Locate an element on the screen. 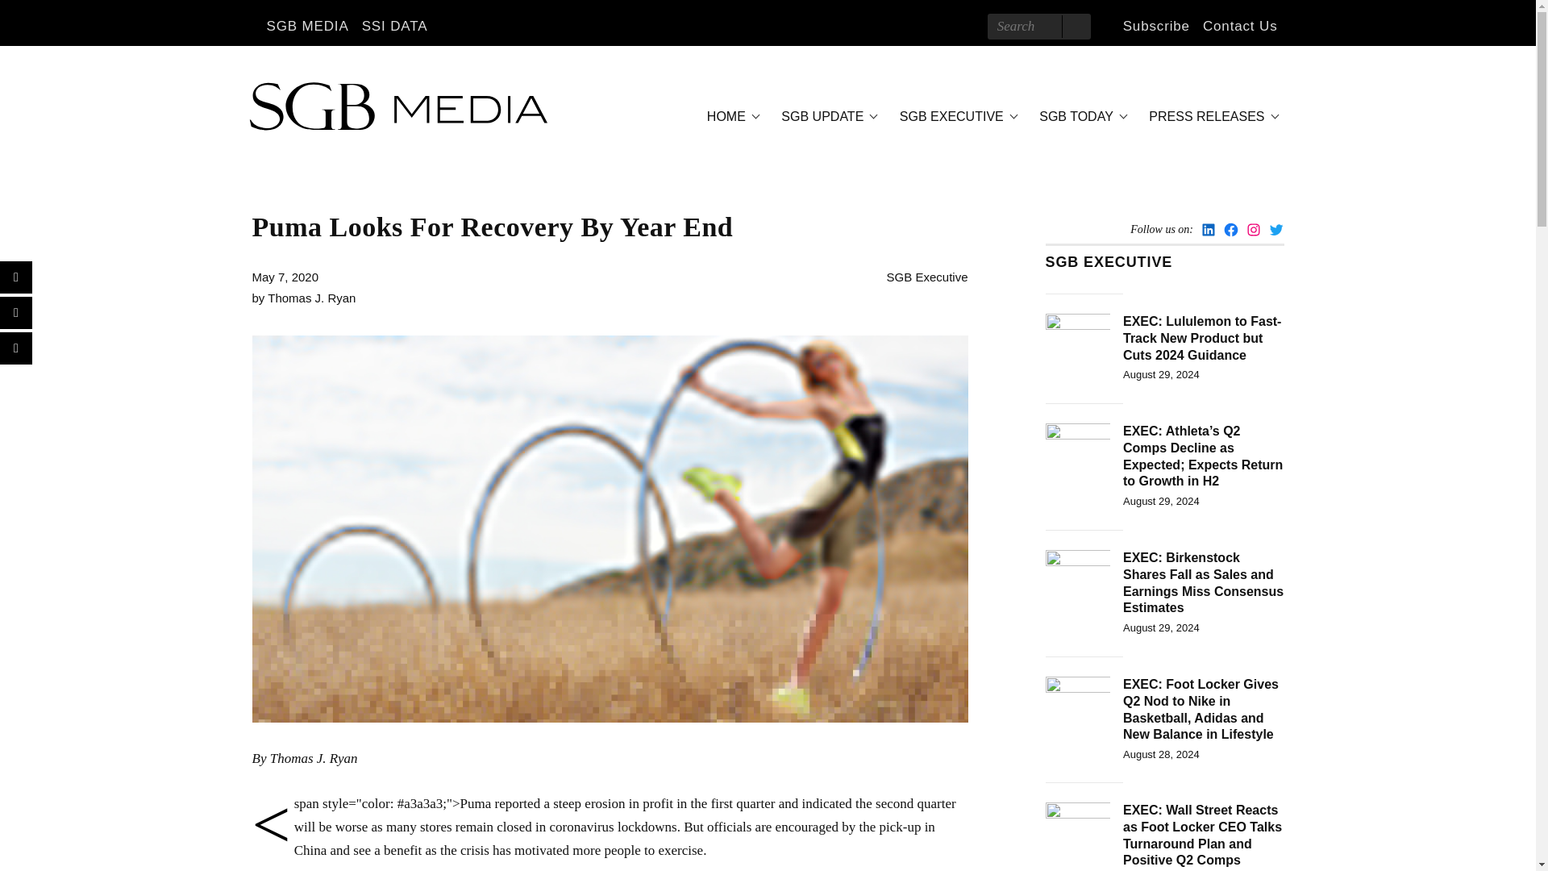 The height and width of the screenshot is (871, 1548). SGB EXECUTIVE is located at coordinates (956, 116).